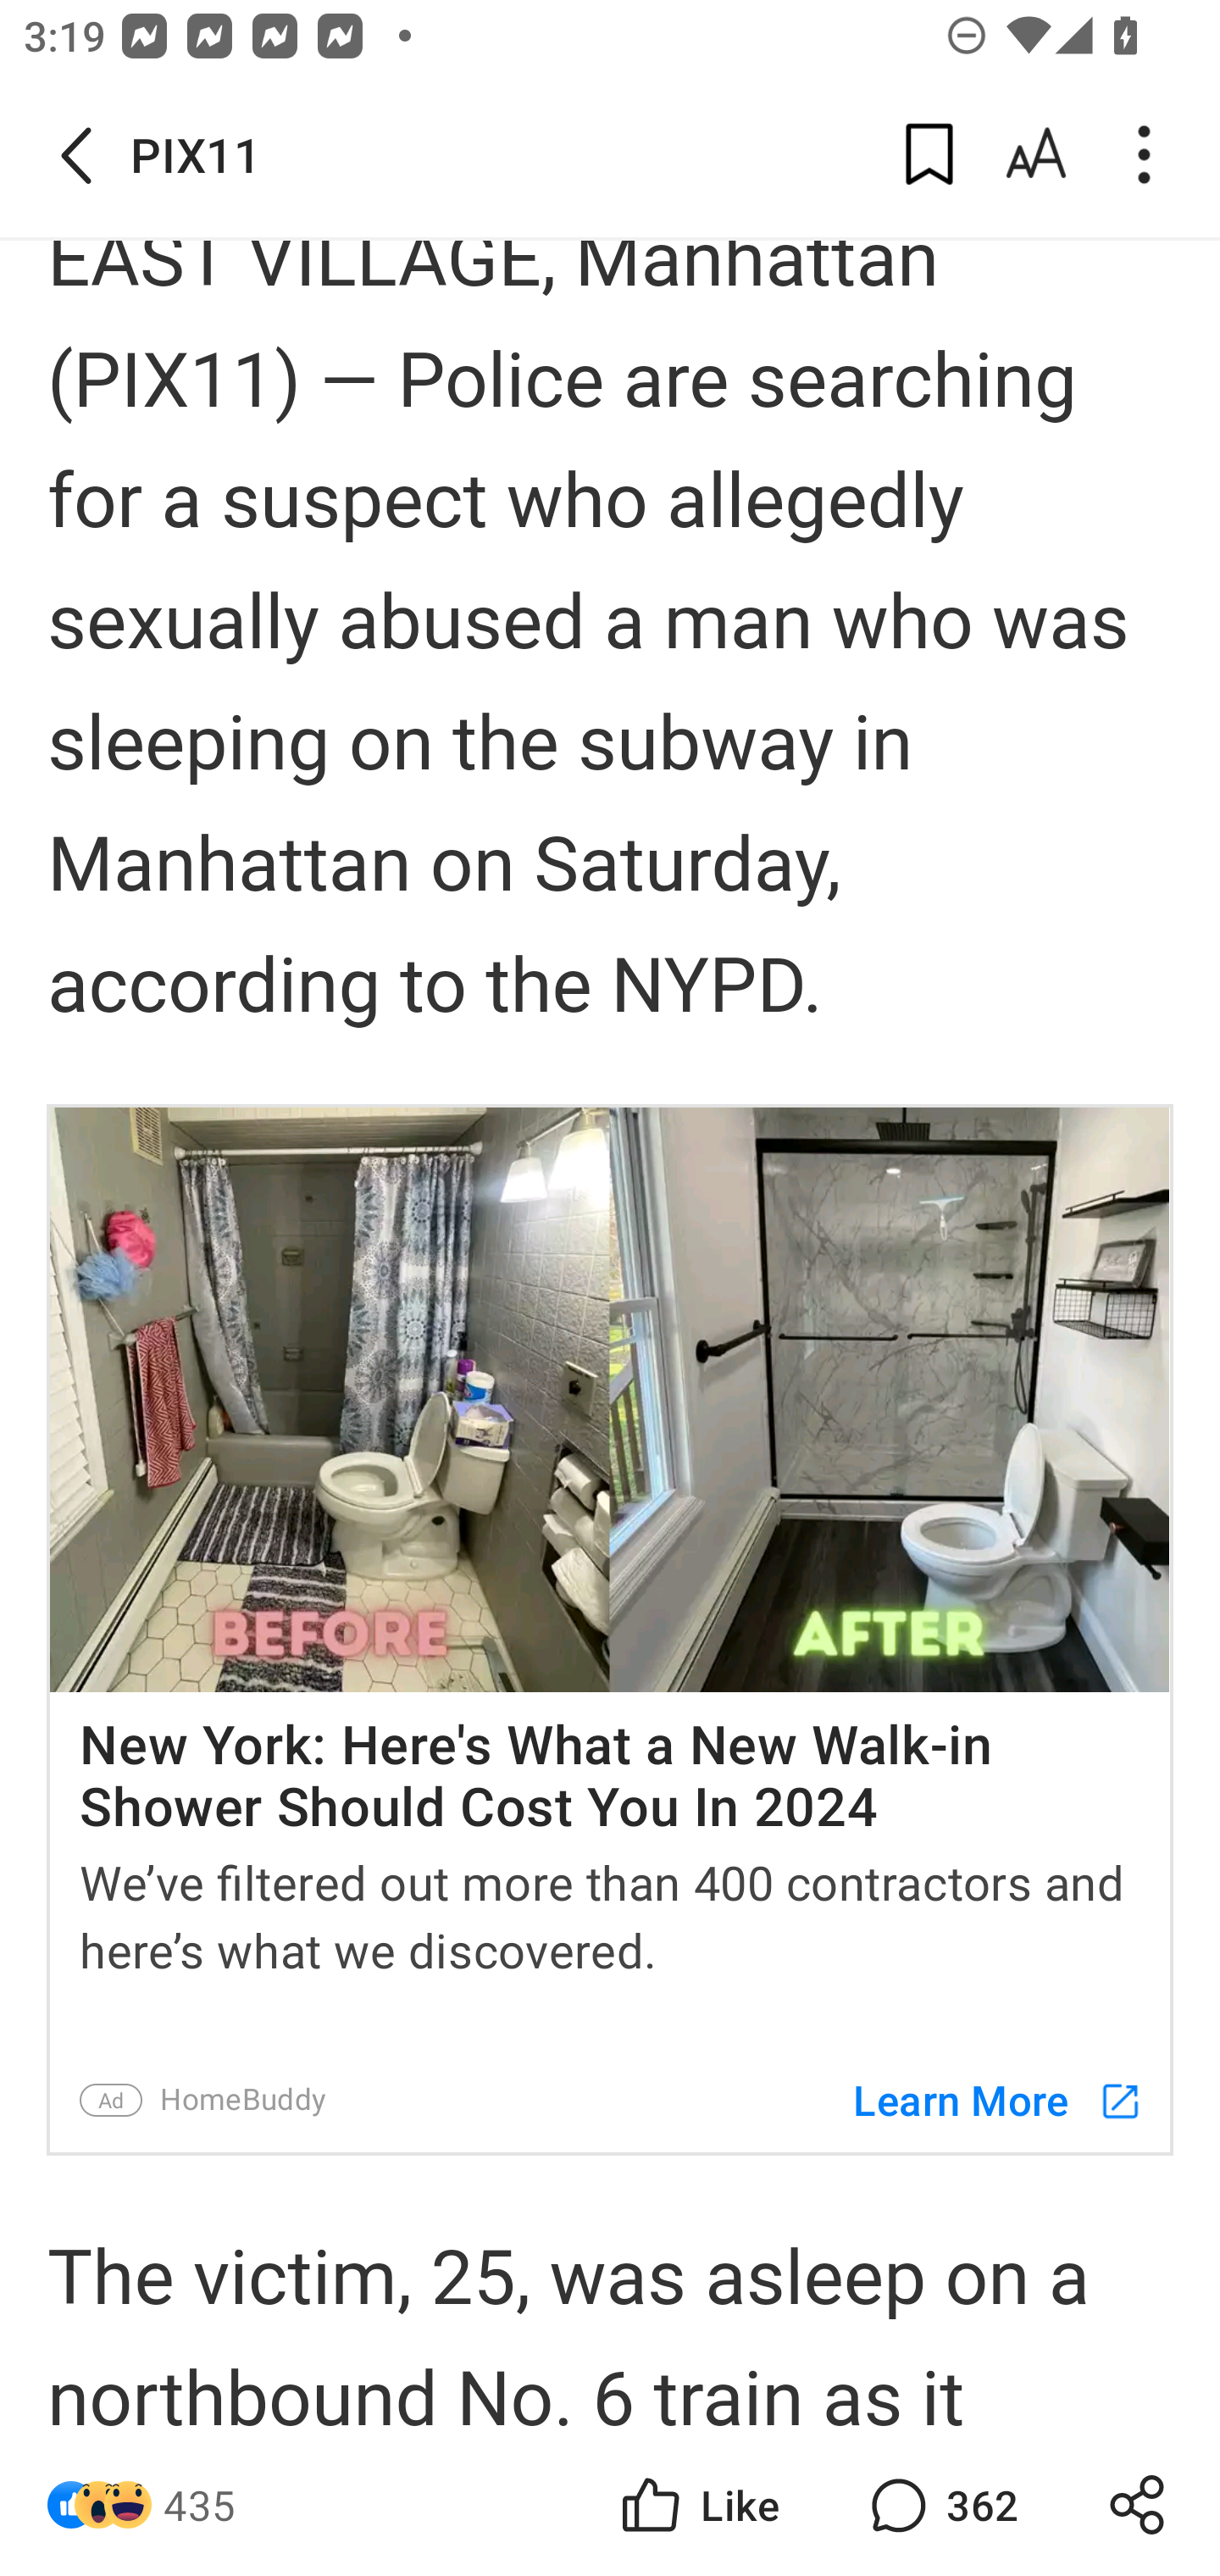 Image resolution: width=1220 pixels, height=2576 pixels. I want to click on Like, so click(698, 2505).